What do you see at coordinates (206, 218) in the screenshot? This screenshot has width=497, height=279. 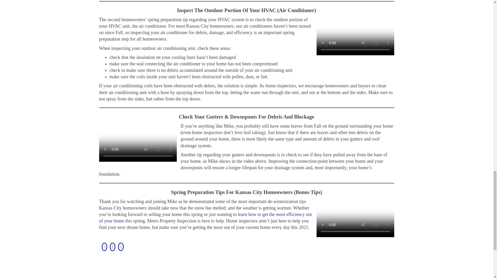 I see `learn how to get the most efficiency out of your home` at bounding box center [206, 218].